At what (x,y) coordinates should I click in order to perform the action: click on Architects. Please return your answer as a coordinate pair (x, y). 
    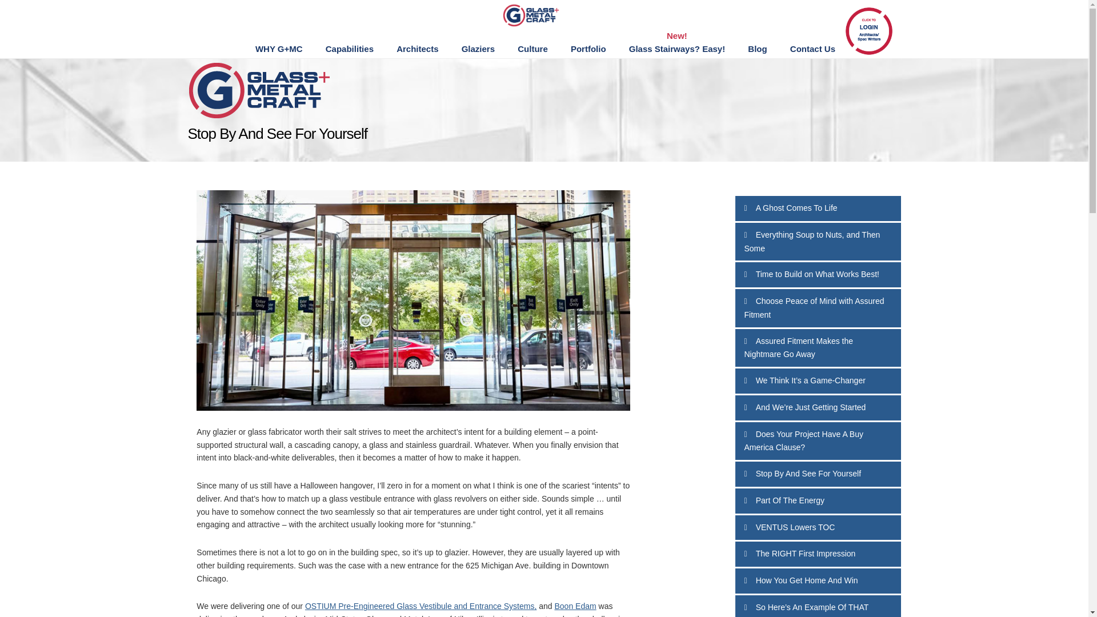
    Looking at the image, I should click on (417, 49).